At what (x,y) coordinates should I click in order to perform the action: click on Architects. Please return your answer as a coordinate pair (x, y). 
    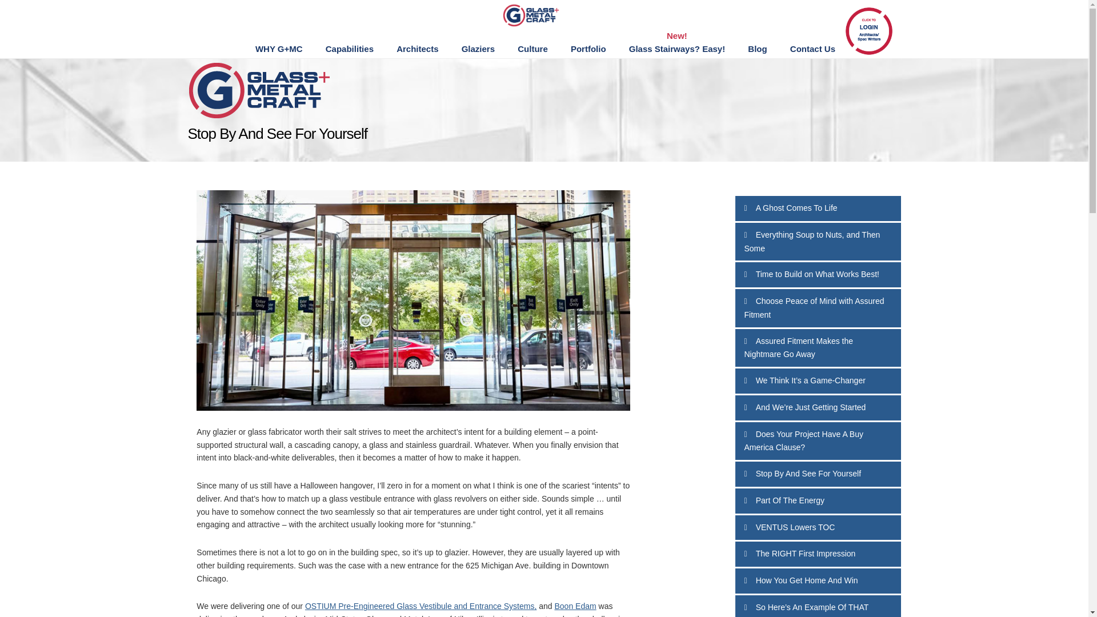
    Looking at the image, I should click on (417, 49).